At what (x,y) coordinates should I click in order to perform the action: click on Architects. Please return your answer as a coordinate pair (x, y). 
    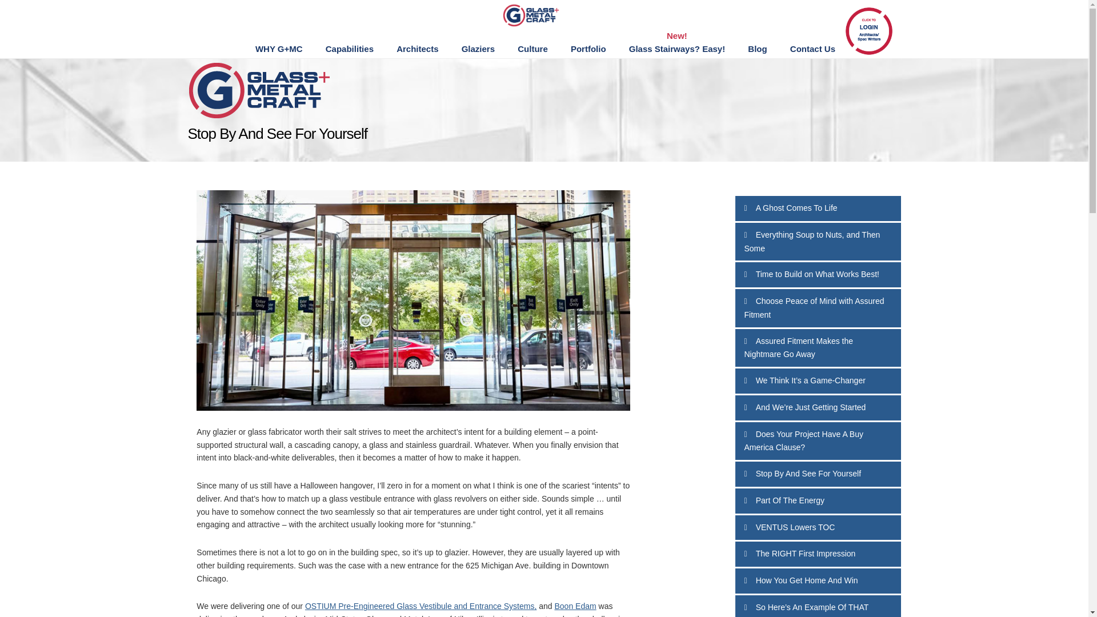
    Looking at the image, I should click on (417, 49).